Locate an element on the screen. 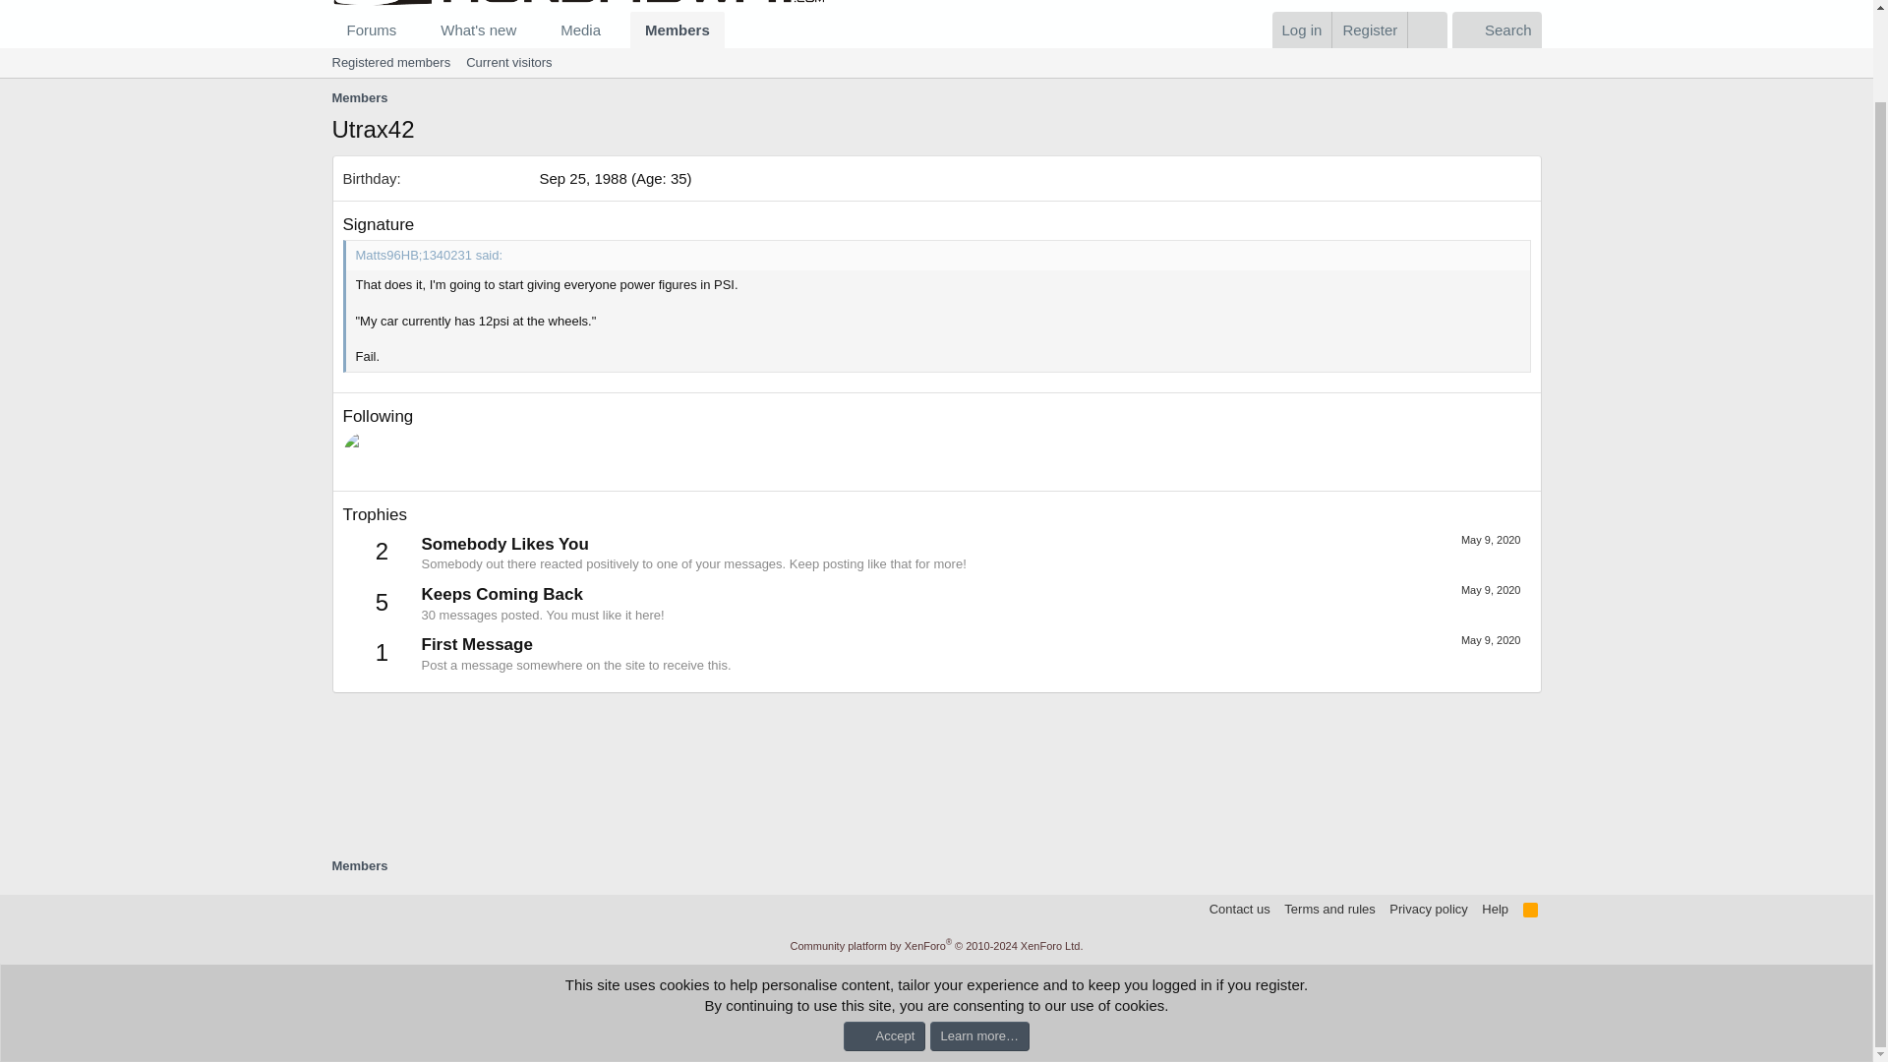 The image size is (1888, 1062). RSS is located at coordinates (1369, 29).